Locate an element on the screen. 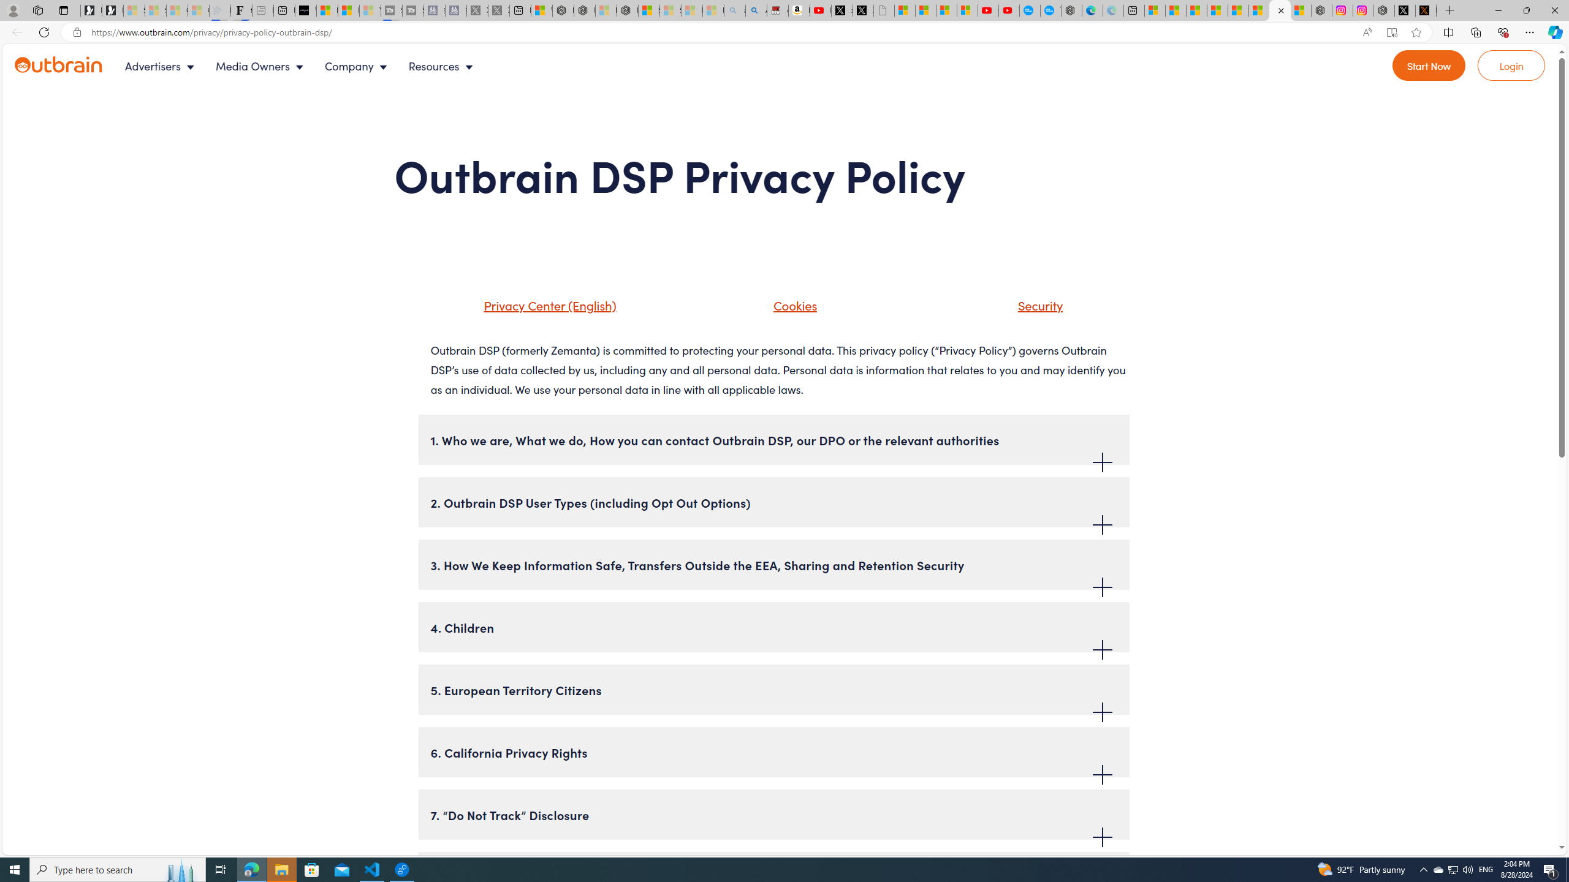 This screenshot has width=1569, height=882. 6. California Privacy Rights is located at coordinates (773, 752).